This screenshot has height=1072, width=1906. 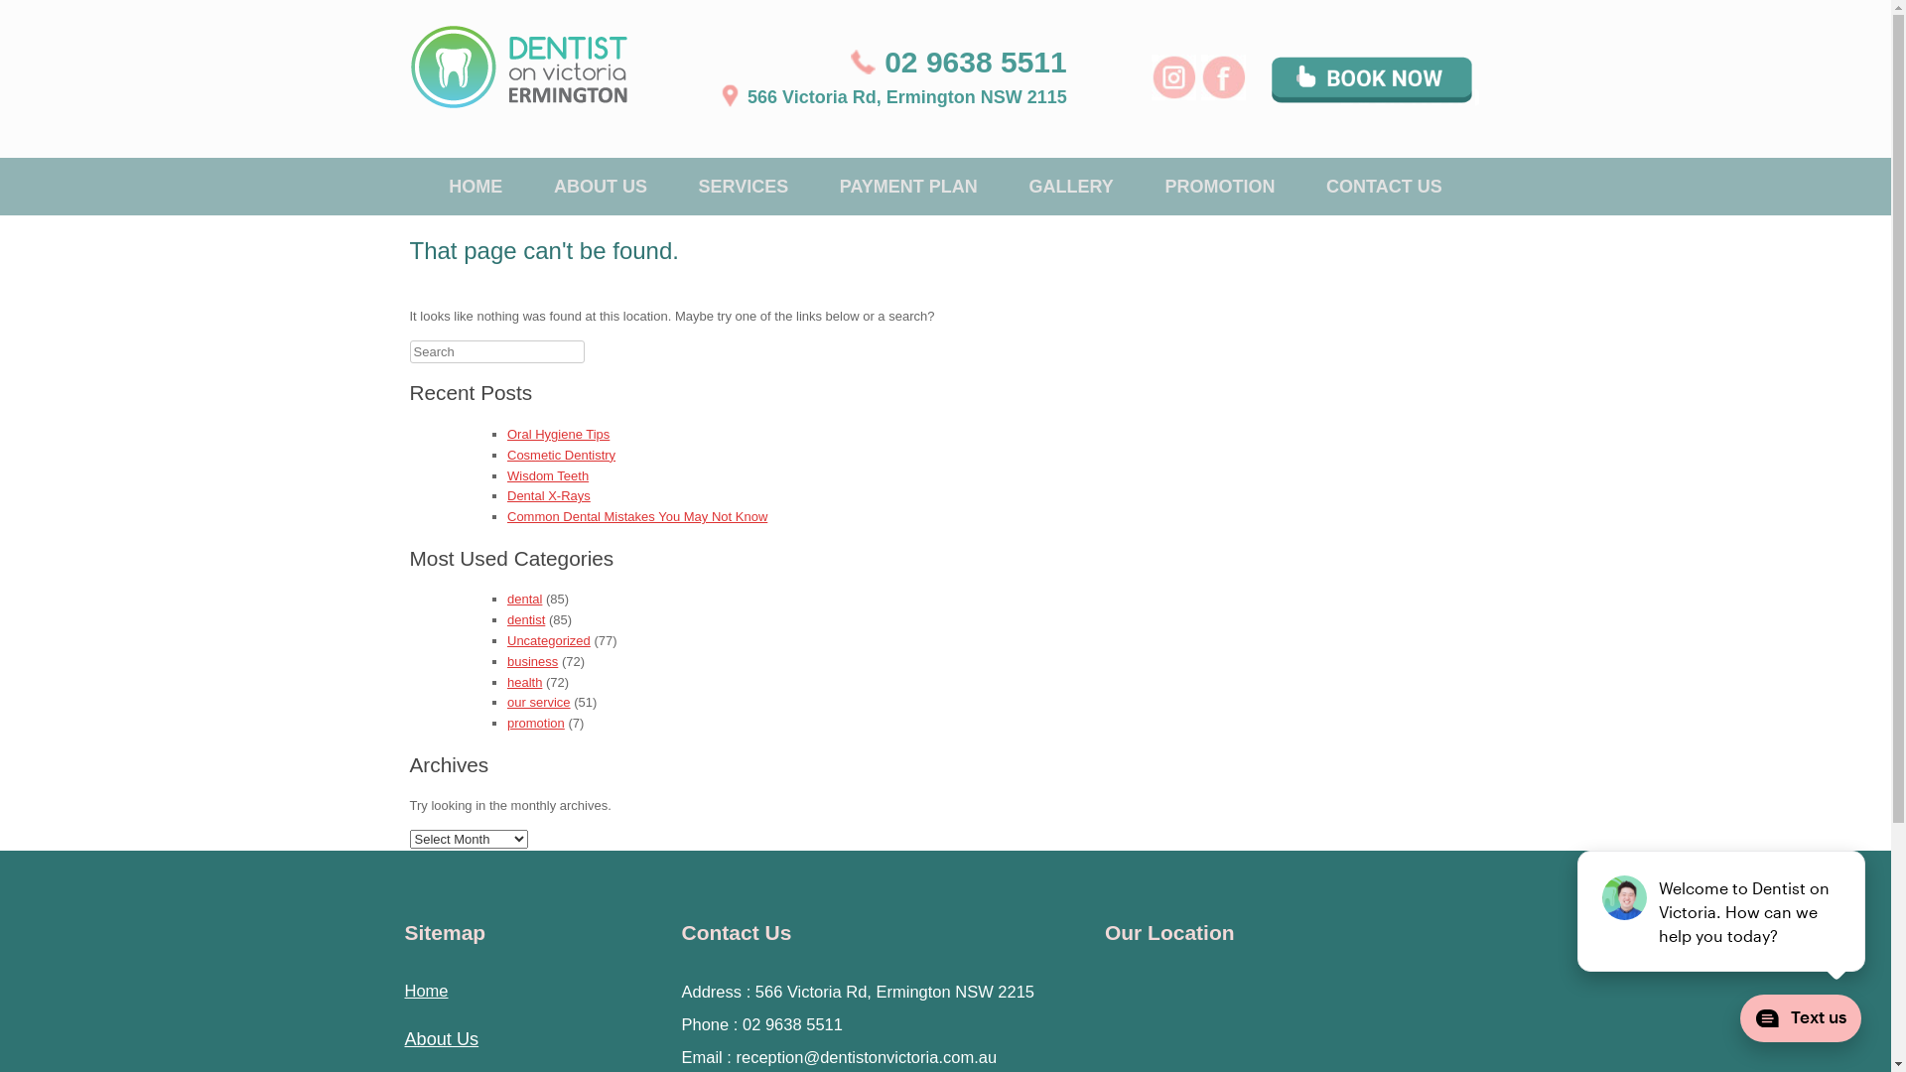 What do you see at coordinates (601, 186) in the screenshot?
I see `ABOUT US` at bounding box center [601, 186].